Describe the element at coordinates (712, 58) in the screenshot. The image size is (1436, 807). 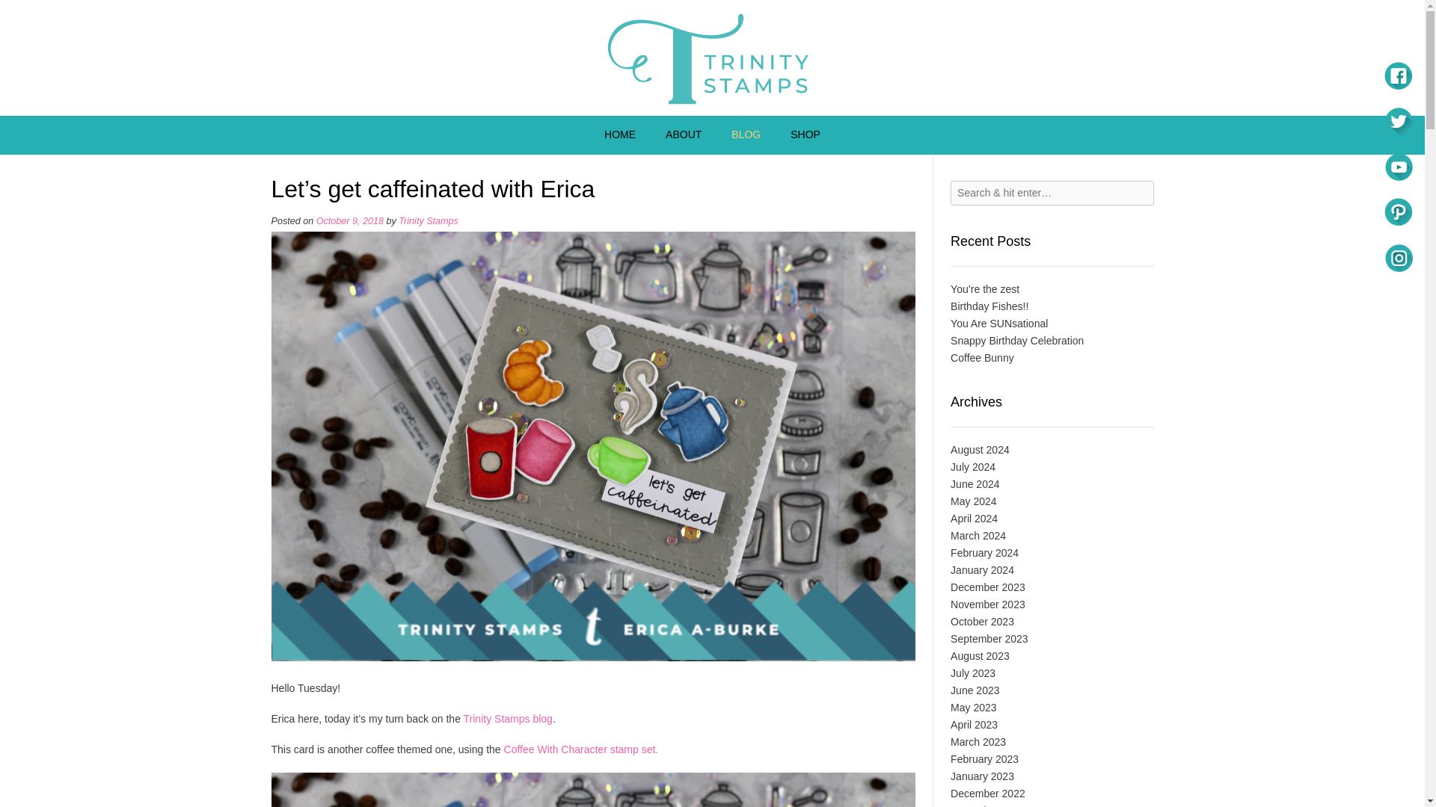
I see `Trinity Stamps` at that location.